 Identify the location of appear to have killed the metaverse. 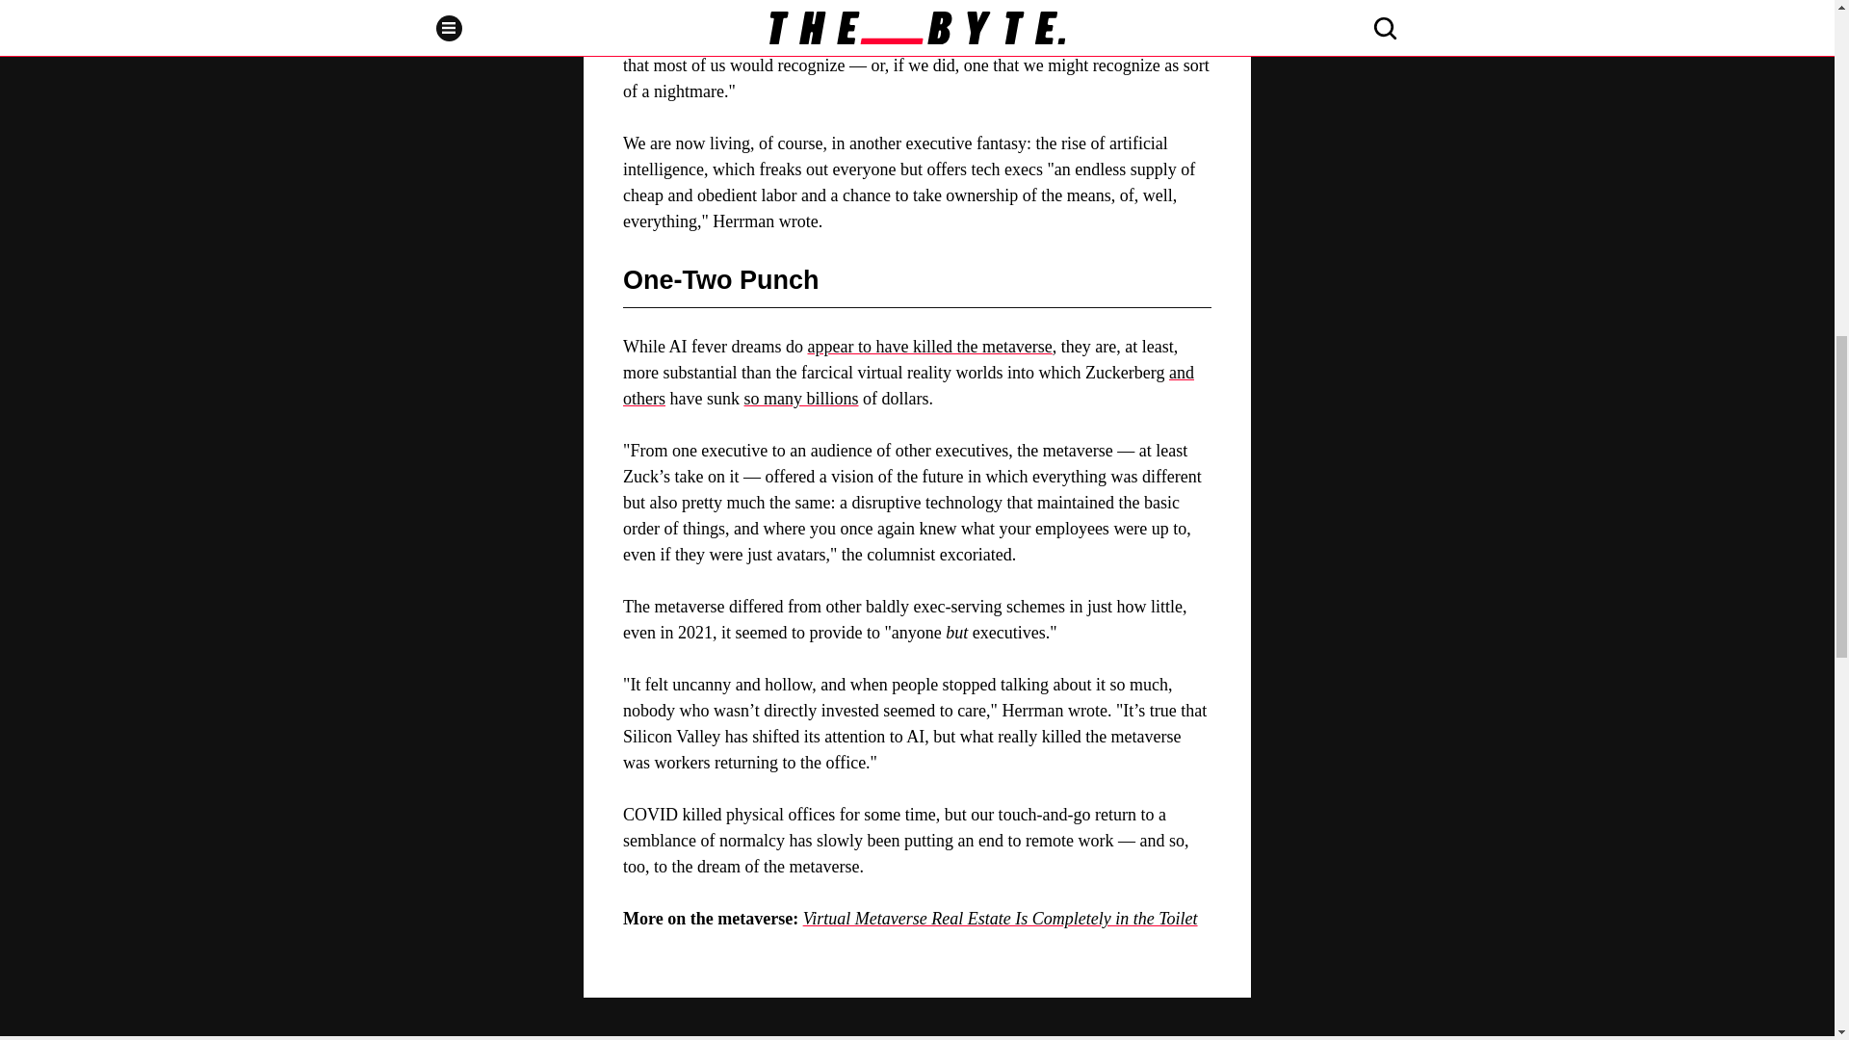
(928, 347).